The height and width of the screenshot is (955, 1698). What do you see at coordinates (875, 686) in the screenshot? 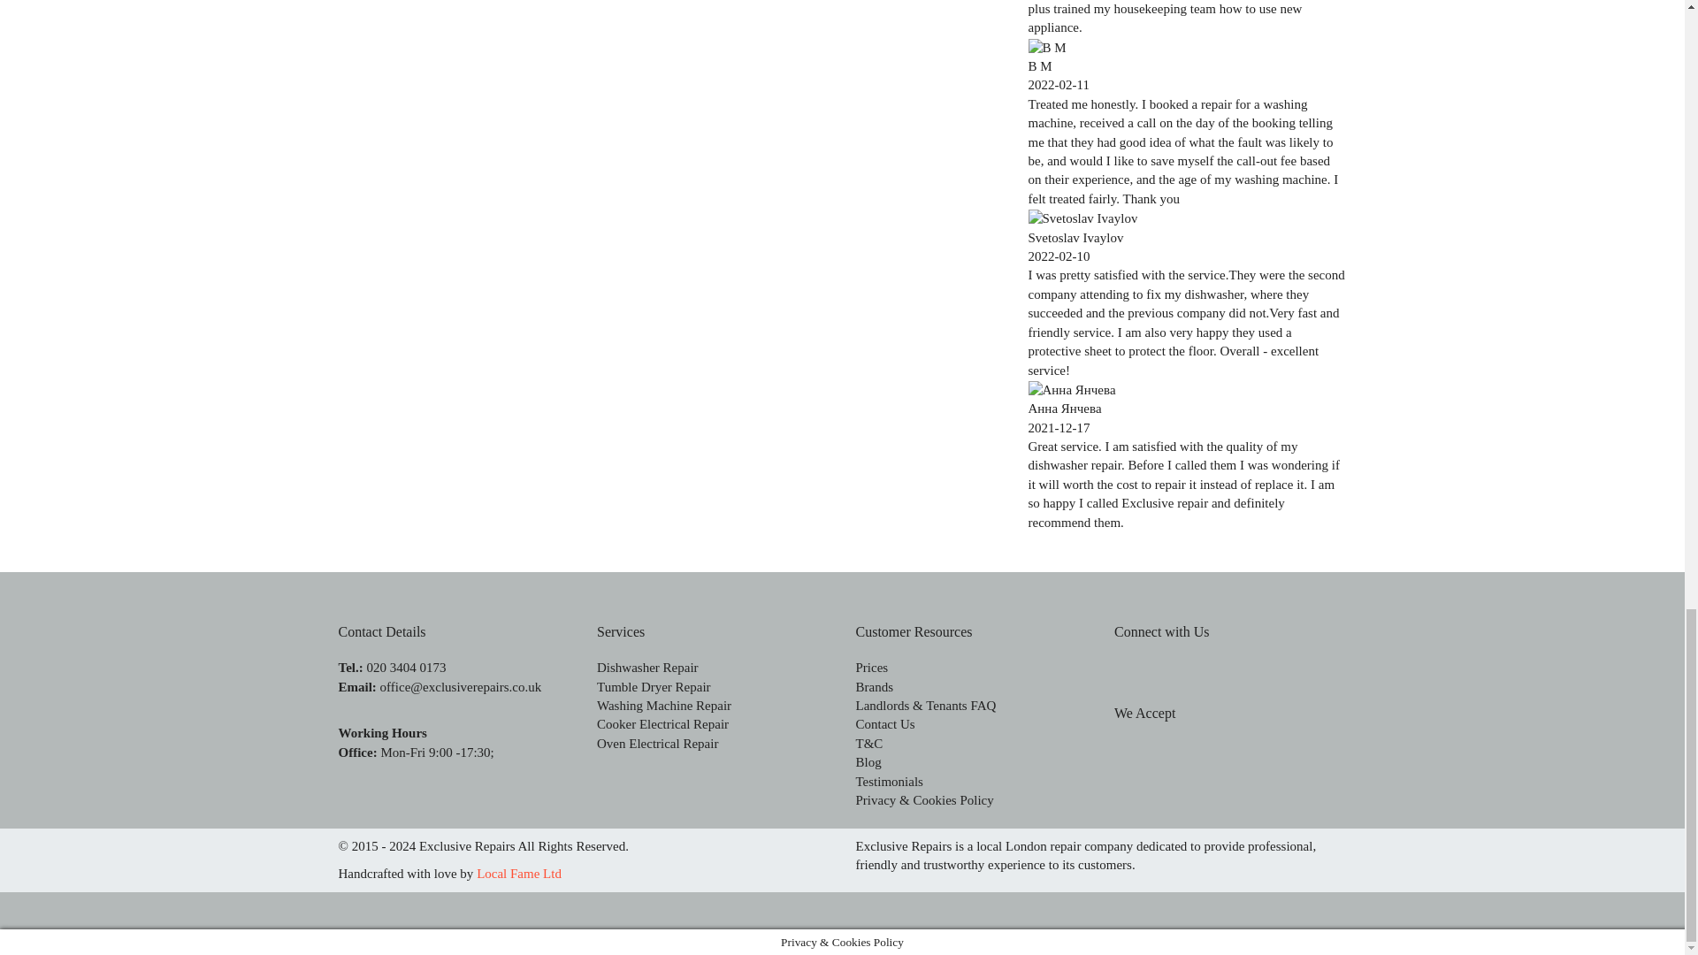
I see `Brands` at bounding box center [875, 686].